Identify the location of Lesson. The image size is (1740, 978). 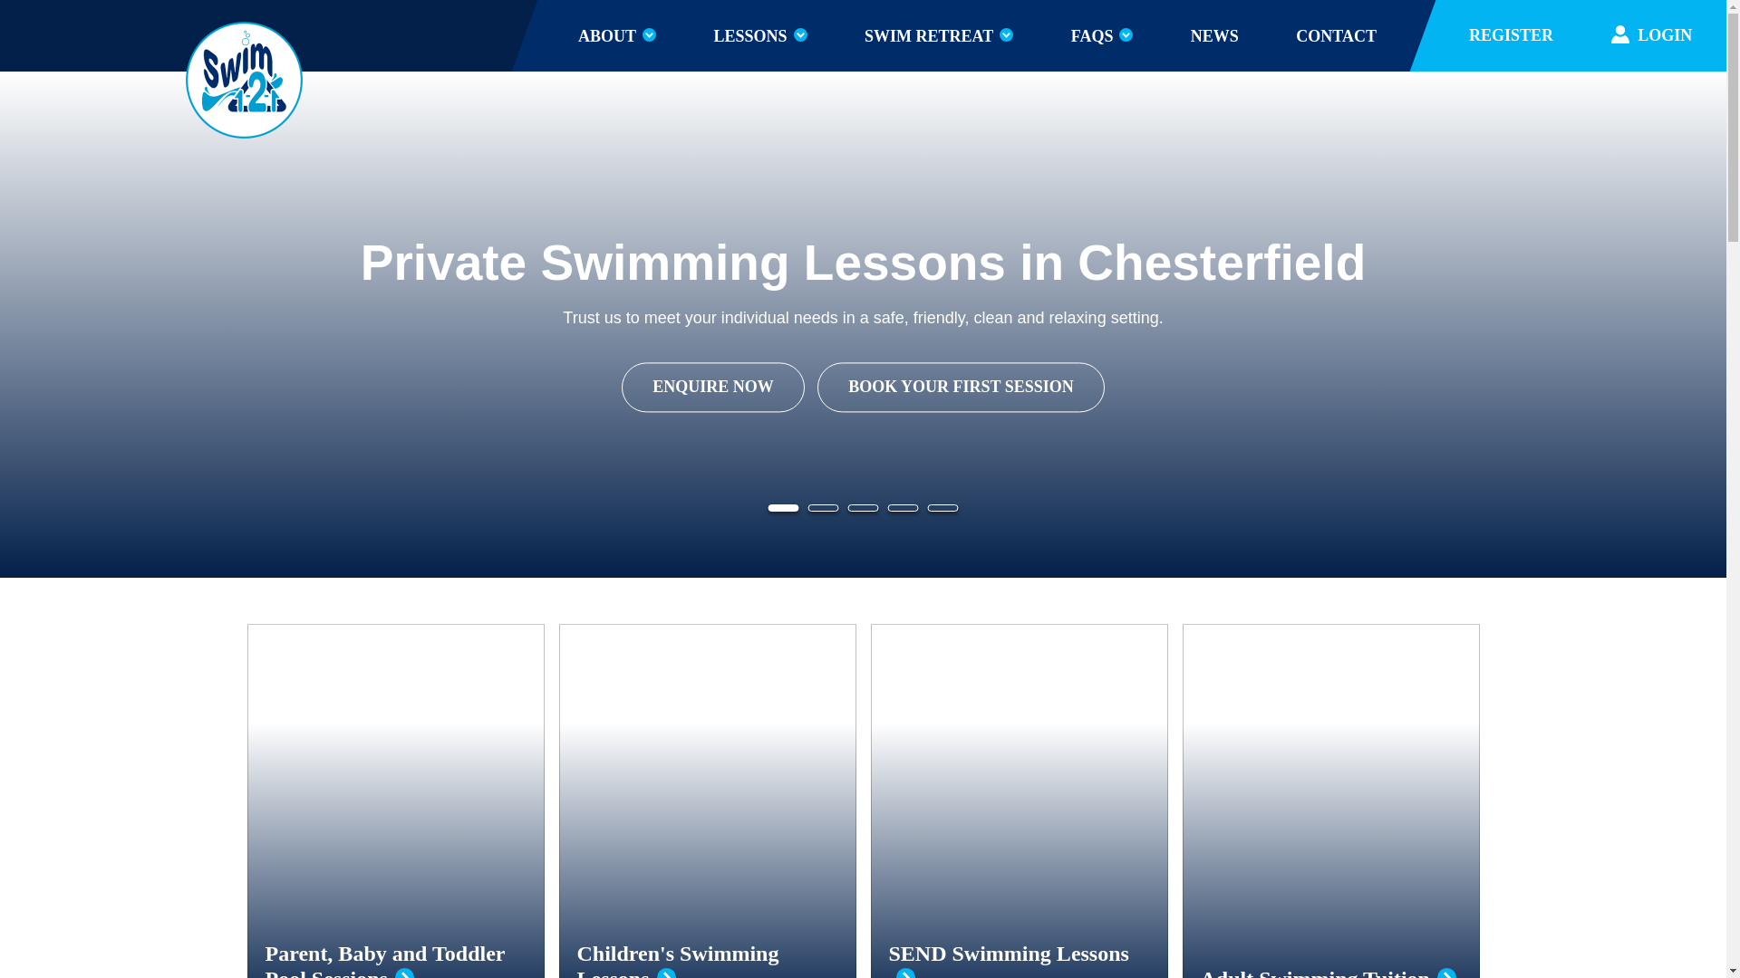
(759, 36).